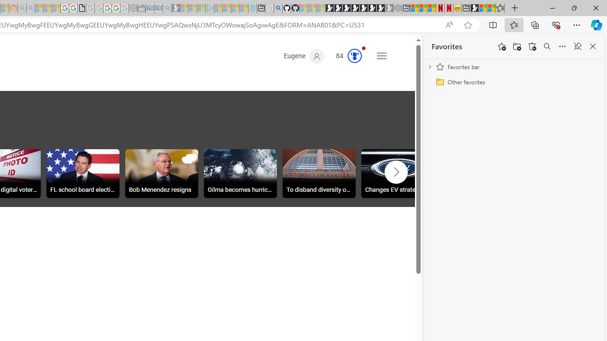  Describe the element at coordinates (397, 173) in the screenshot. I see `Changes EV strategy` at that location.